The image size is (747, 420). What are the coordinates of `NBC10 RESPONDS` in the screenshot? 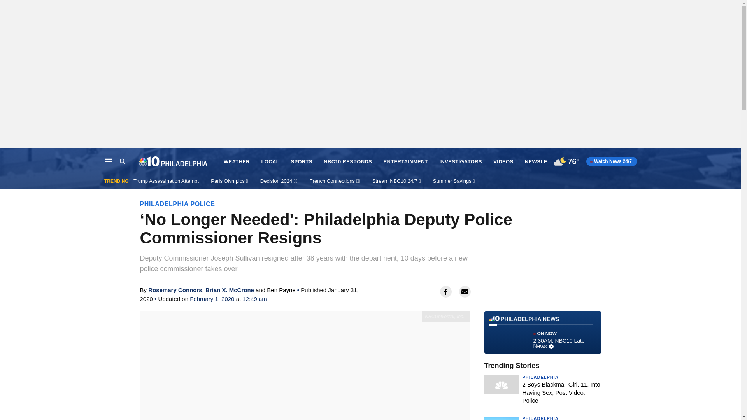 It's located at (348, 162).